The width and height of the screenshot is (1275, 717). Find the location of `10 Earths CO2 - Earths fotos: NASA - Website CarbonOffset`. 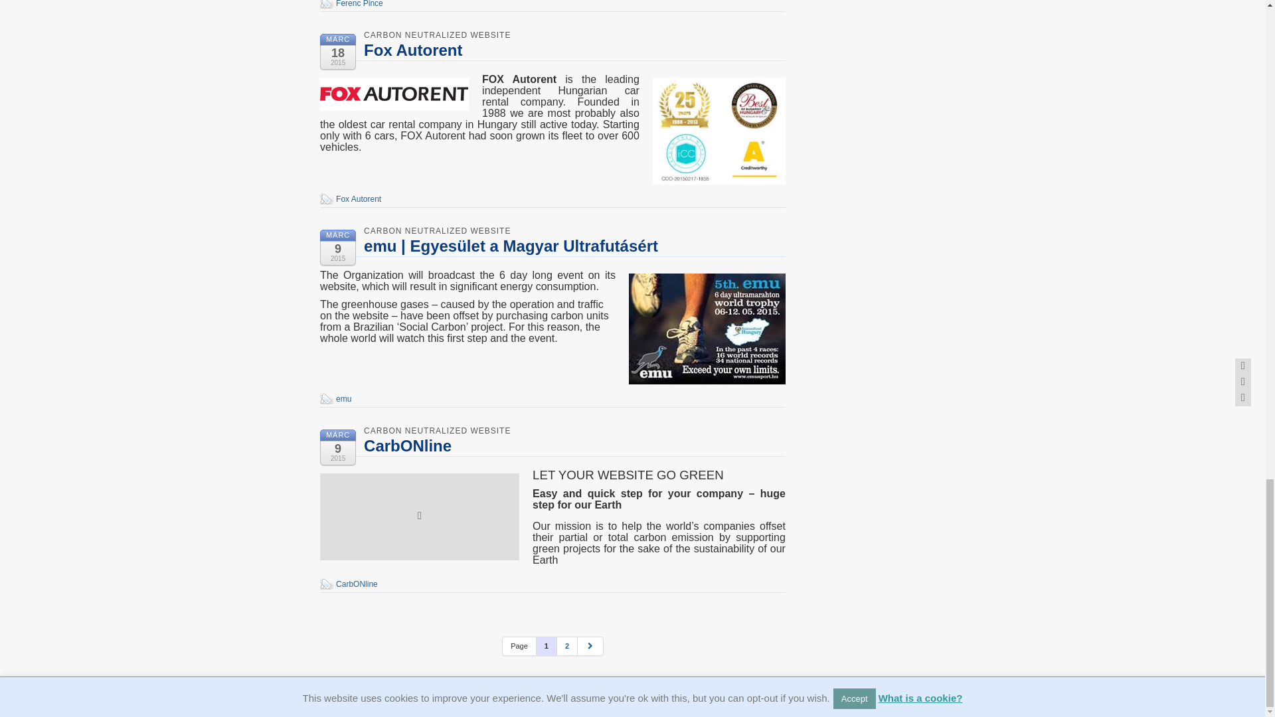

10 Earths CO2 - Earths fotos: NASA - Website CarbonOffset is located at coordinates (792, 51).